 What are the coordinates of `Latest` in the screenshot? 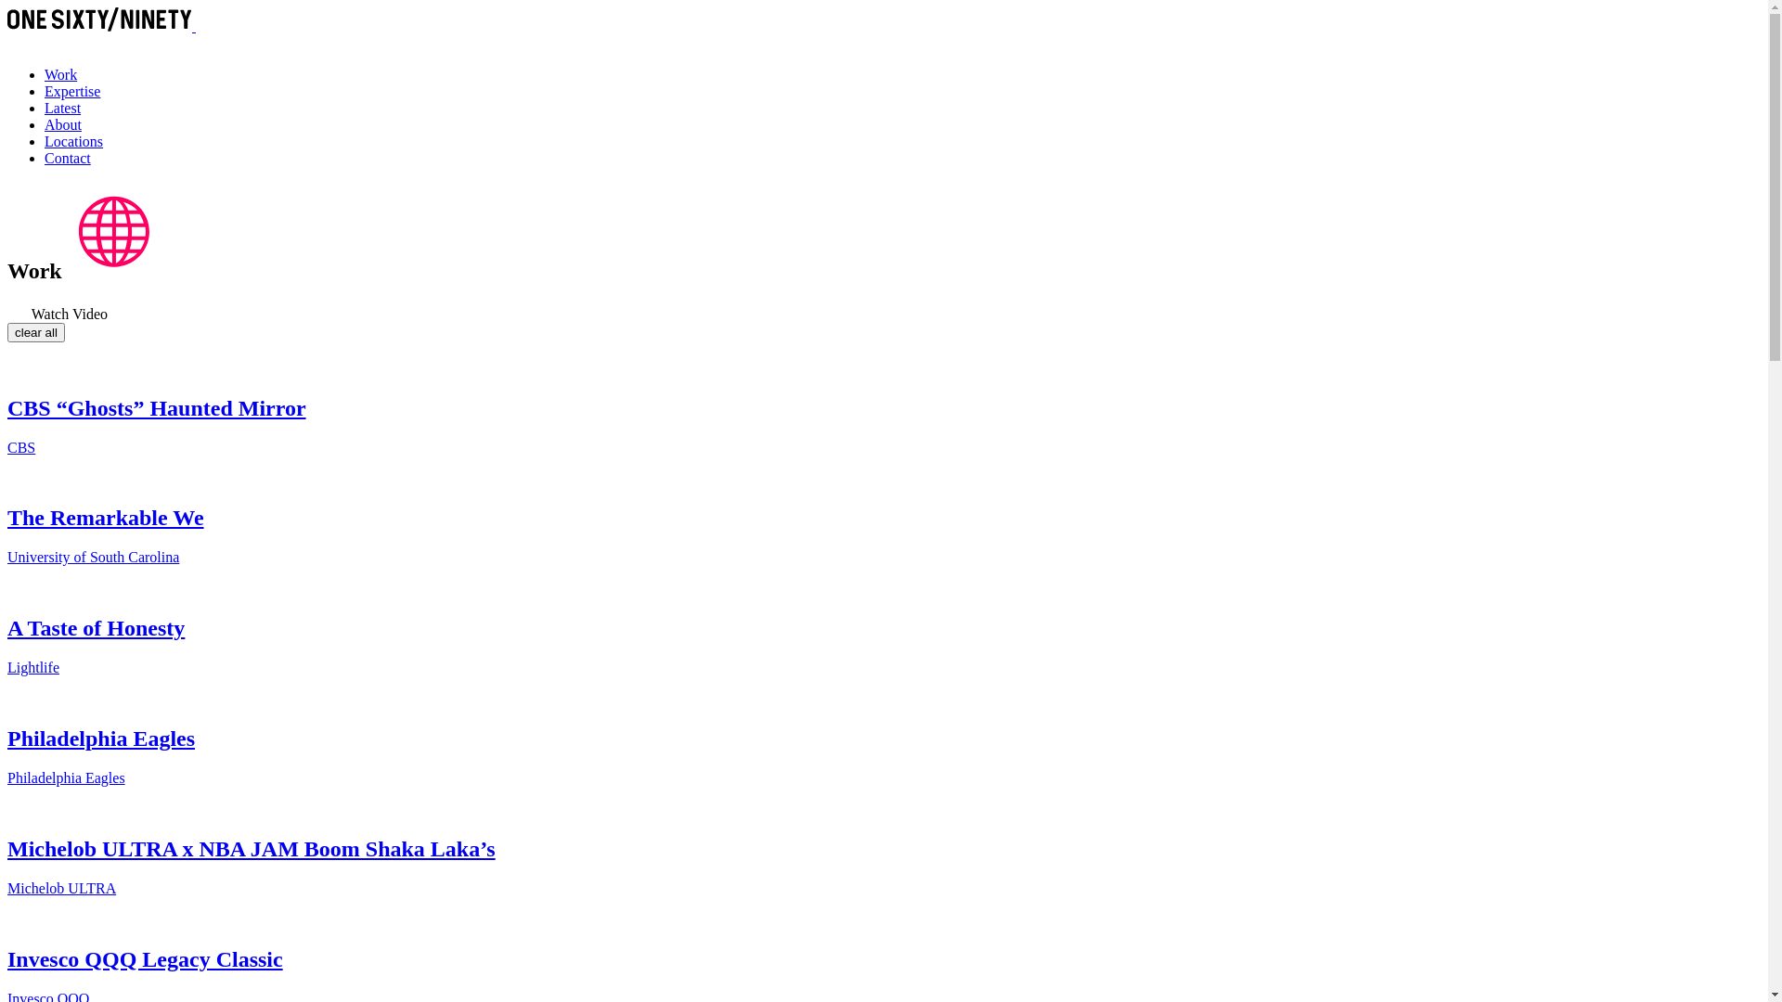 It's located at (63, 108).